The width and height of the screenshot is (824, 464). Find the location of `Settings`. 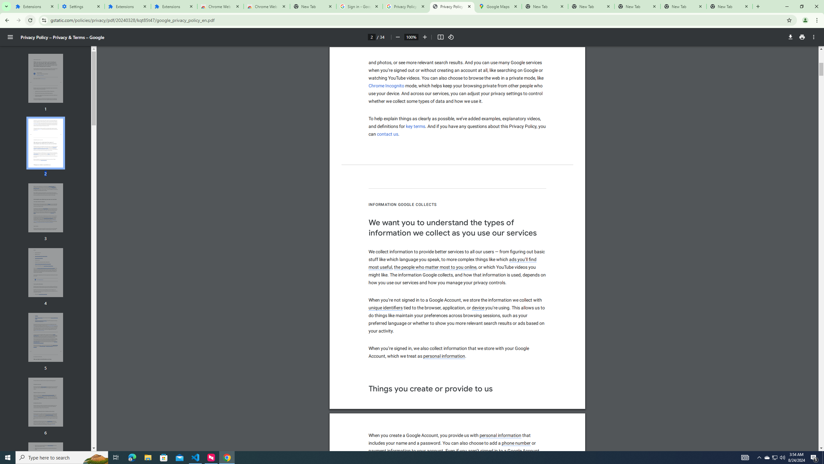

Settings is located at coordinates (81, 6).